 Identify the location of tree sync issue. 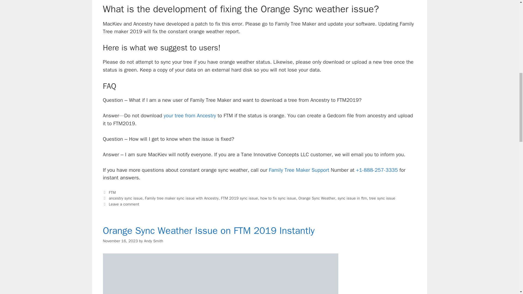
(382, 198).